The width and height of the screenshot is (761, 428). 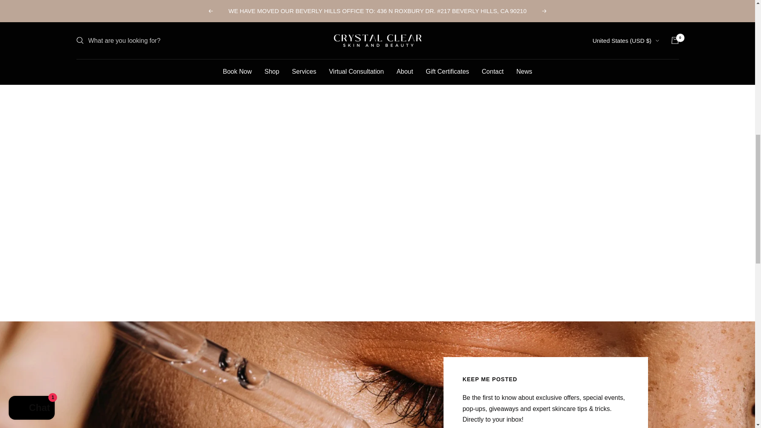 I want to click on US, so click(x=603, y=12).